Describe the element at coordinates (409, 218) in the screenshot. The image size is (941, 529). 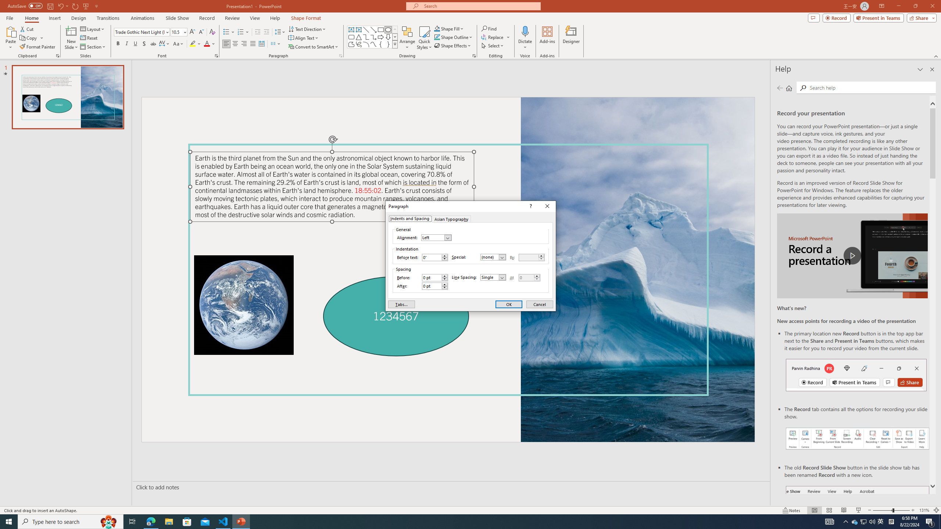
I see `Indents and Spacing` at that location.